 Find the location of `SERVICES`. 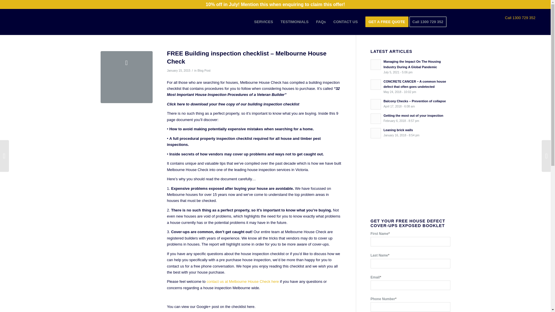

SERVICES is located at coordinates (295, 22).